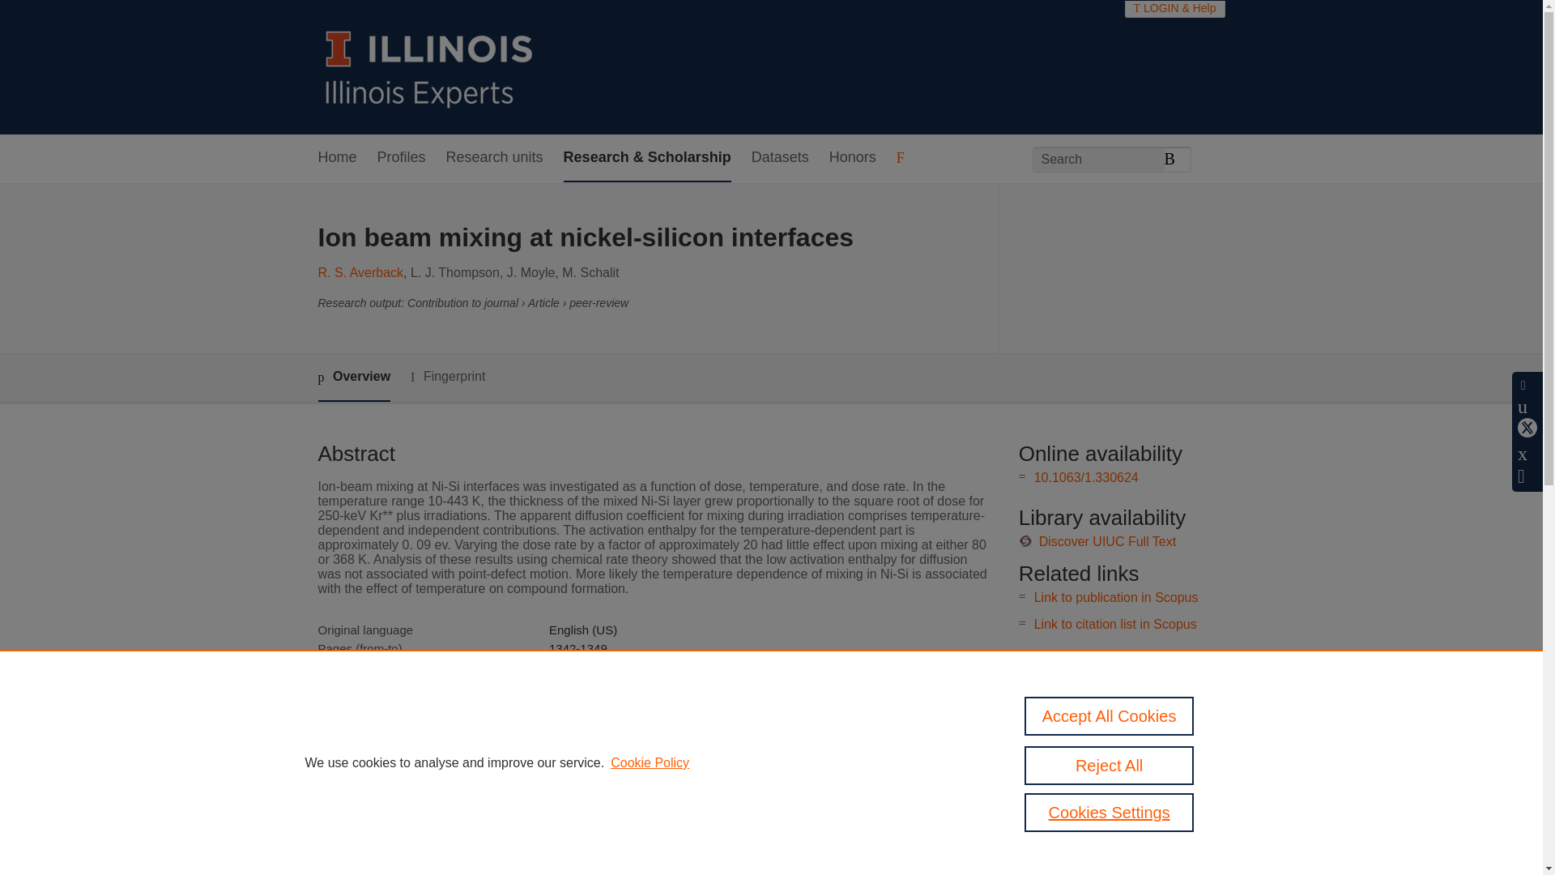 This screenshot has height=875, width=1555. Describe the element at coordinates (1108, 541) in the screenshot. I see `Discover UIUC Full Text` at that location.